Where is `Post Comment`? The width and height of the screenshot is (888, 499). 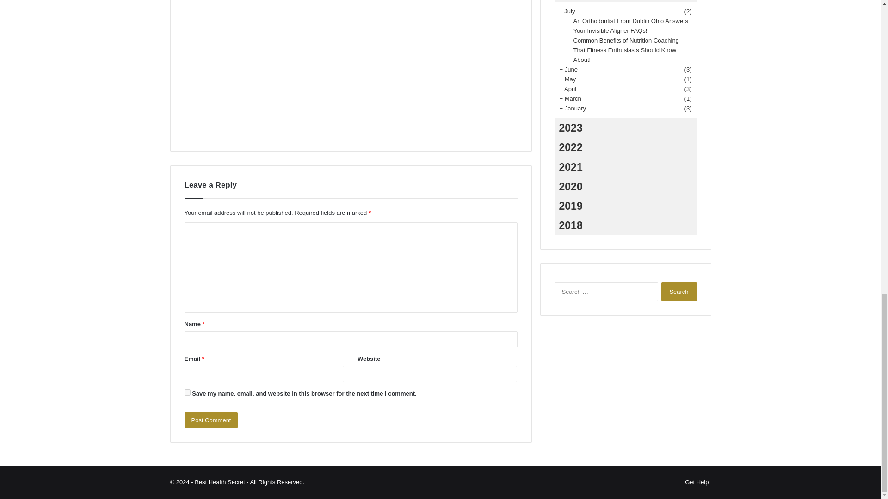
Post Comment is located at coordinates (211, 420).